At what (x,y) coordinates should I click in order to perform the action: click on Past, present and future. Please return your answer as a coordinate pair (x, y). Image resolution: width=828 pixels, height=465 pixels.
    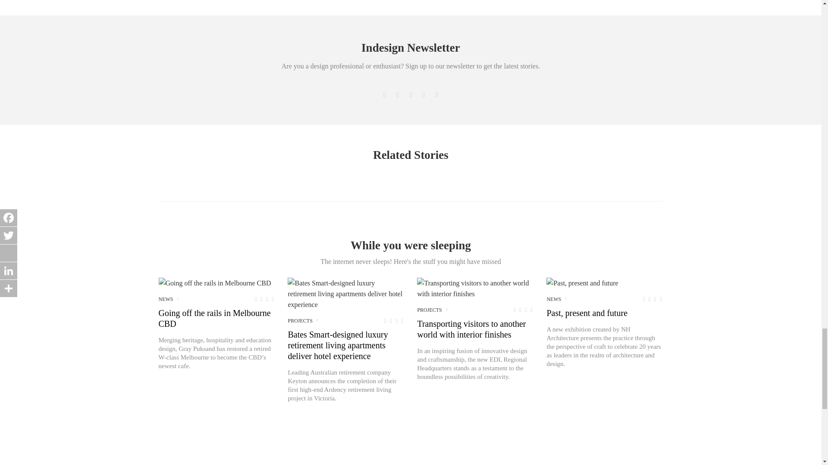
    Looking at the image, I should click on (582, 282).